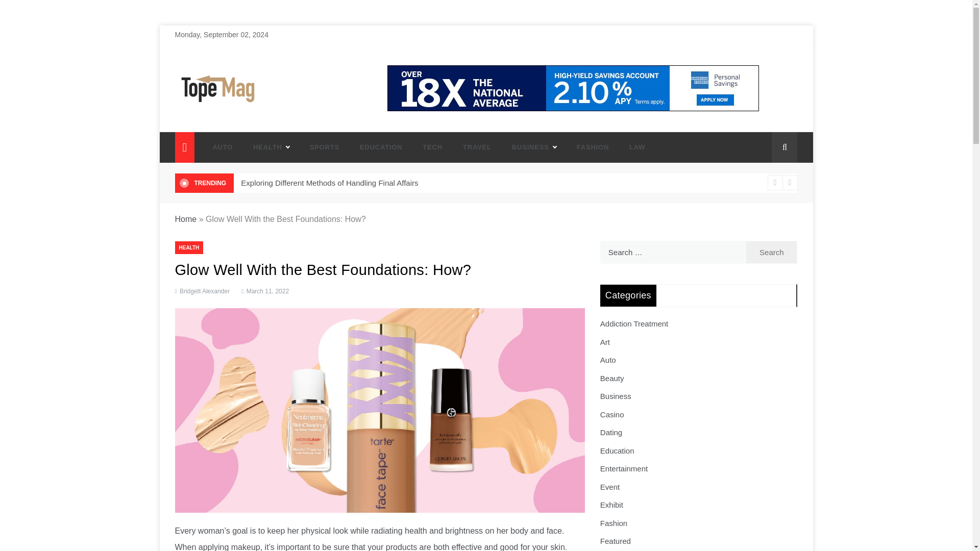 The width and height of the screenshot is (980, 551). What do you see at coordinates (207, 119) in the screenshot?
I see `Tope Mag` at bounding box center [207, 119].